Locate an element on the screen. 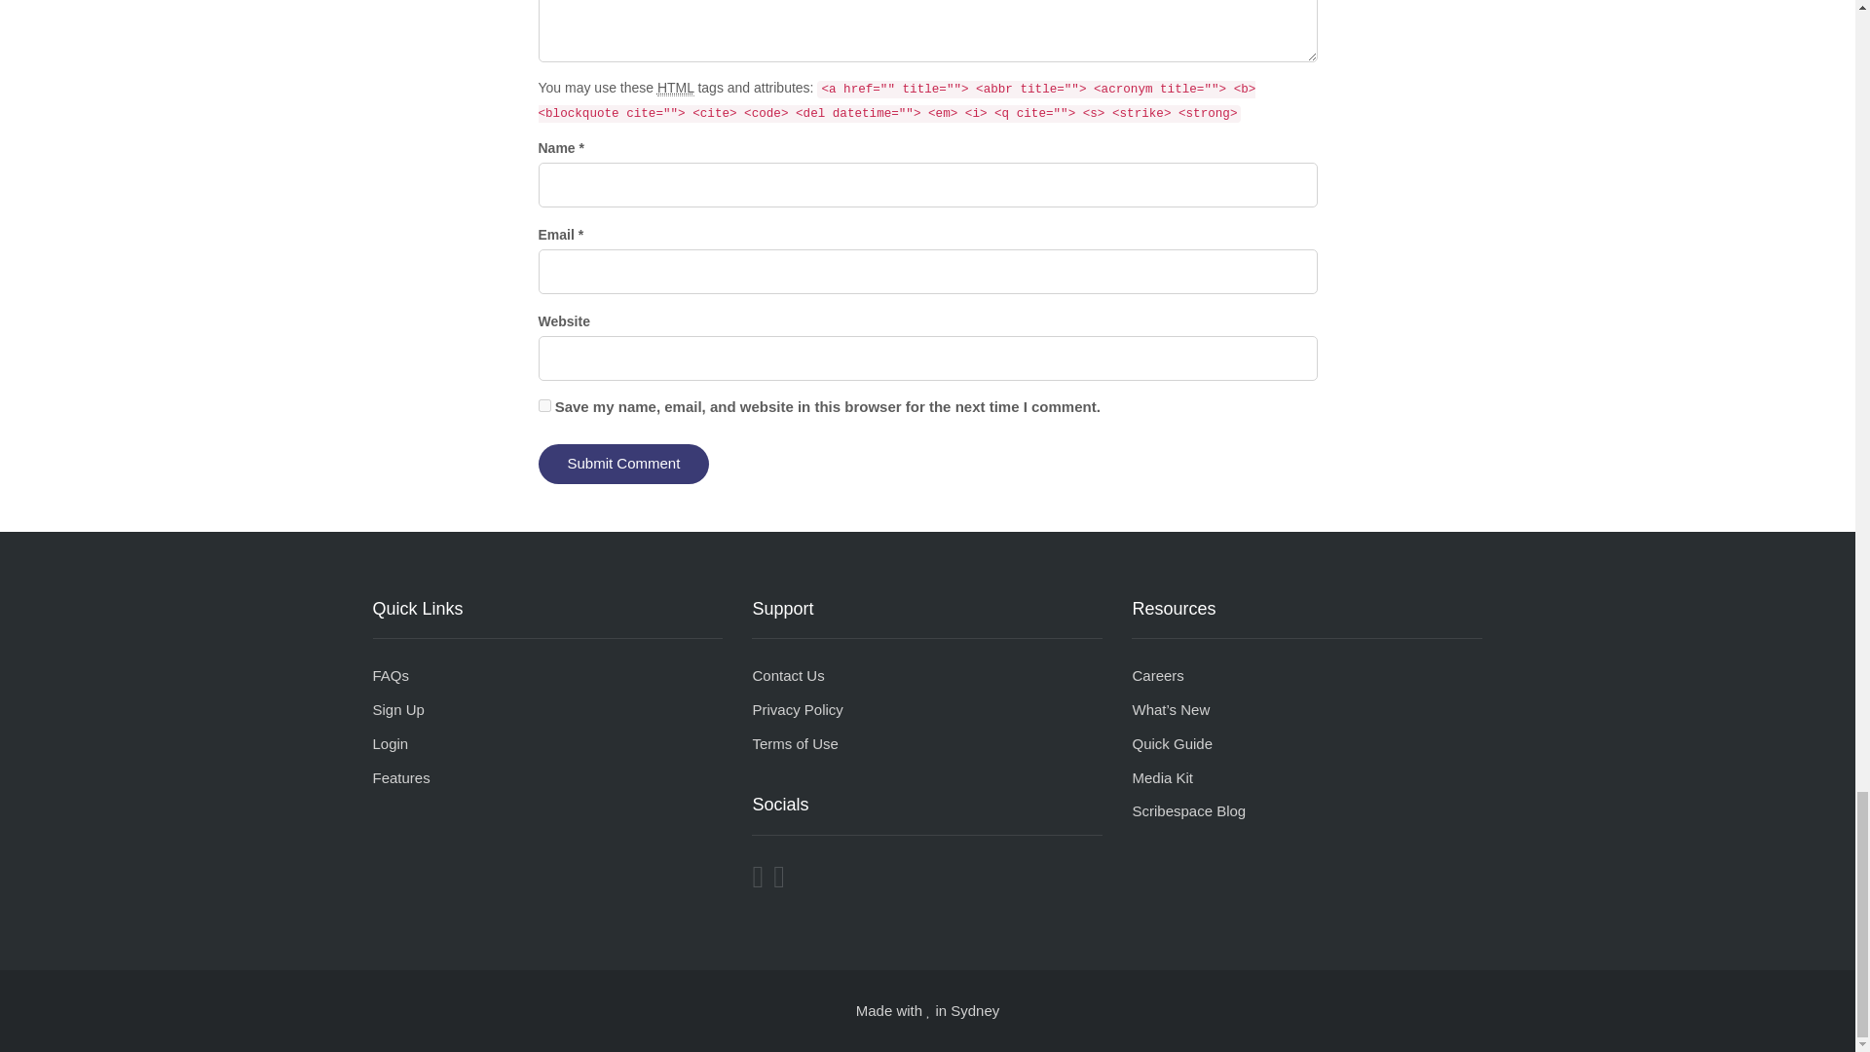 The width and height of the screenshot is (1870, 1052). Media Kit is located at coordinates (1161, 777).